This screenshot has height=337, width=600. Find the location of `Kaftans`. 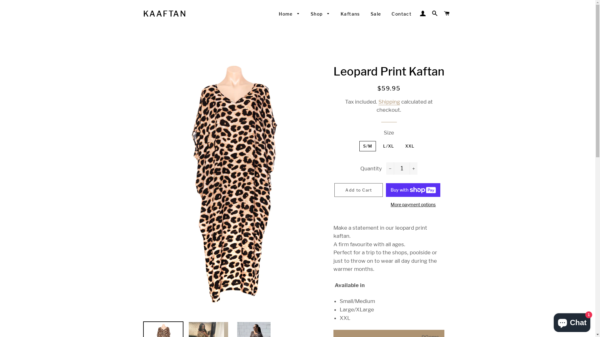

Kaftans is located at coordinates (350, 14).